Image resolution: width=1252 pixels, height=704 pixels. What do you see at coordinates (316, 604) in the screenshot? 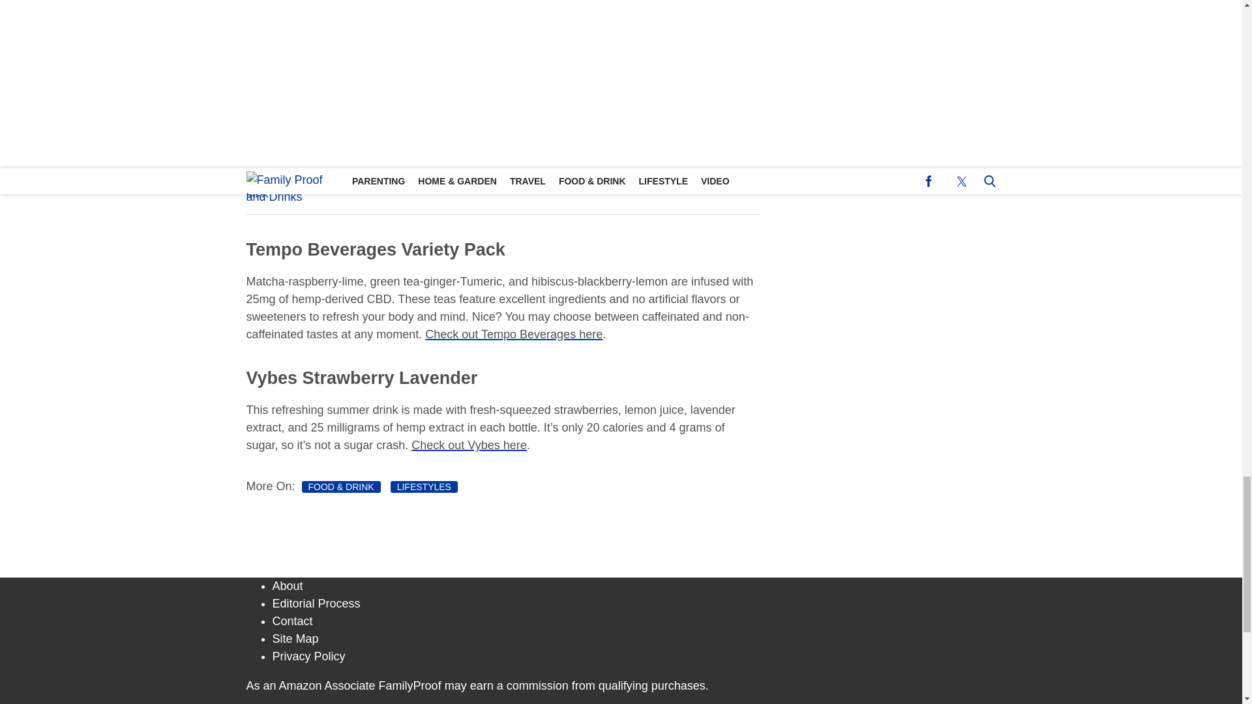
I see `Editorial Process` at bounding box center [316, 604].